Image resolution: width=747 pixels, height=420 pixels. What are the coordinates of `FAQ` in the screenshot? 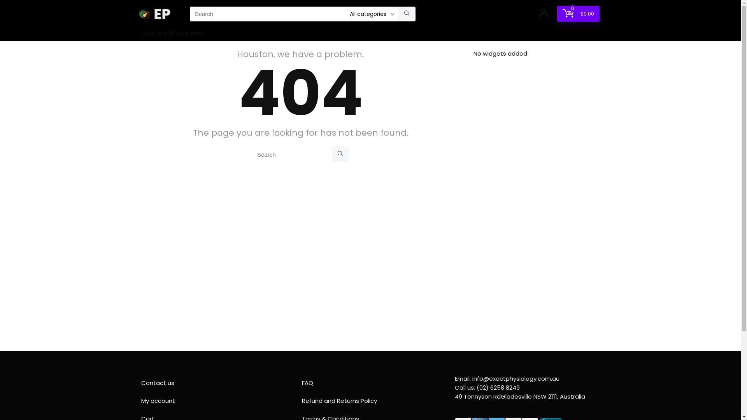 It's located at (370, 383).